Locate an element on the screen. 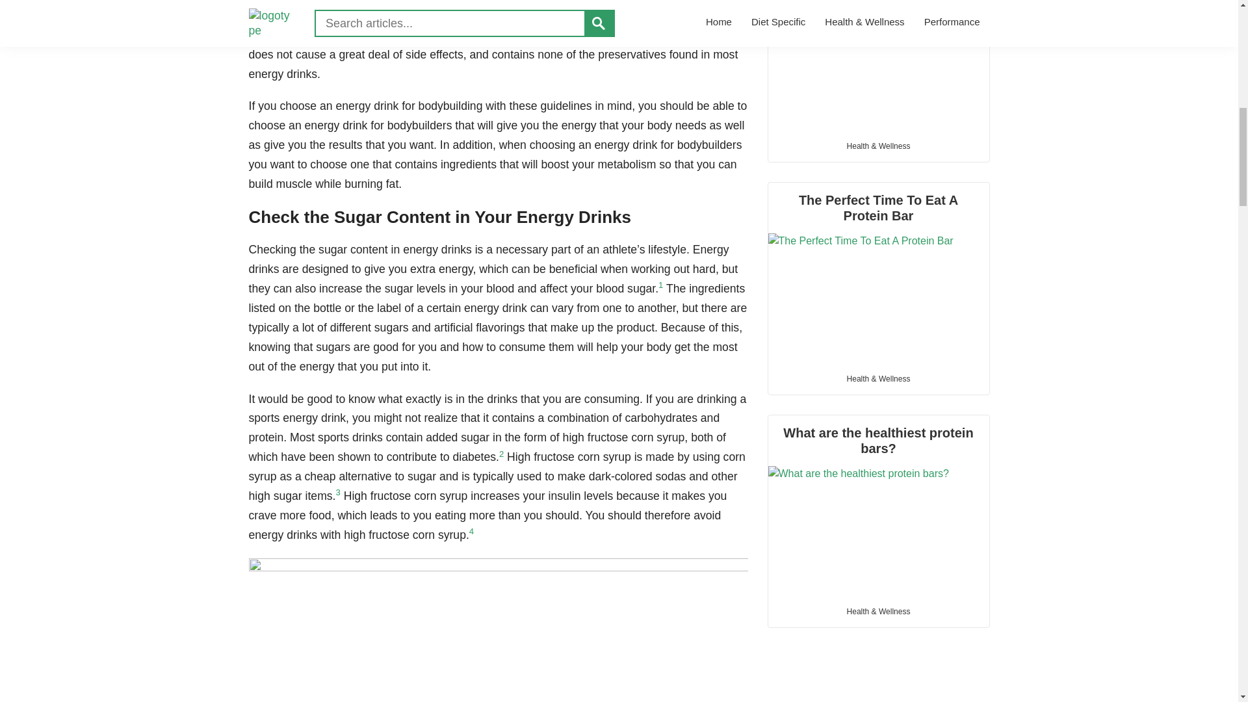 Image resolution: width=1248 pixels, height=702 pixels. What are the healthiest protein bars? - Protein Bars is located at coordinates (879, 530).